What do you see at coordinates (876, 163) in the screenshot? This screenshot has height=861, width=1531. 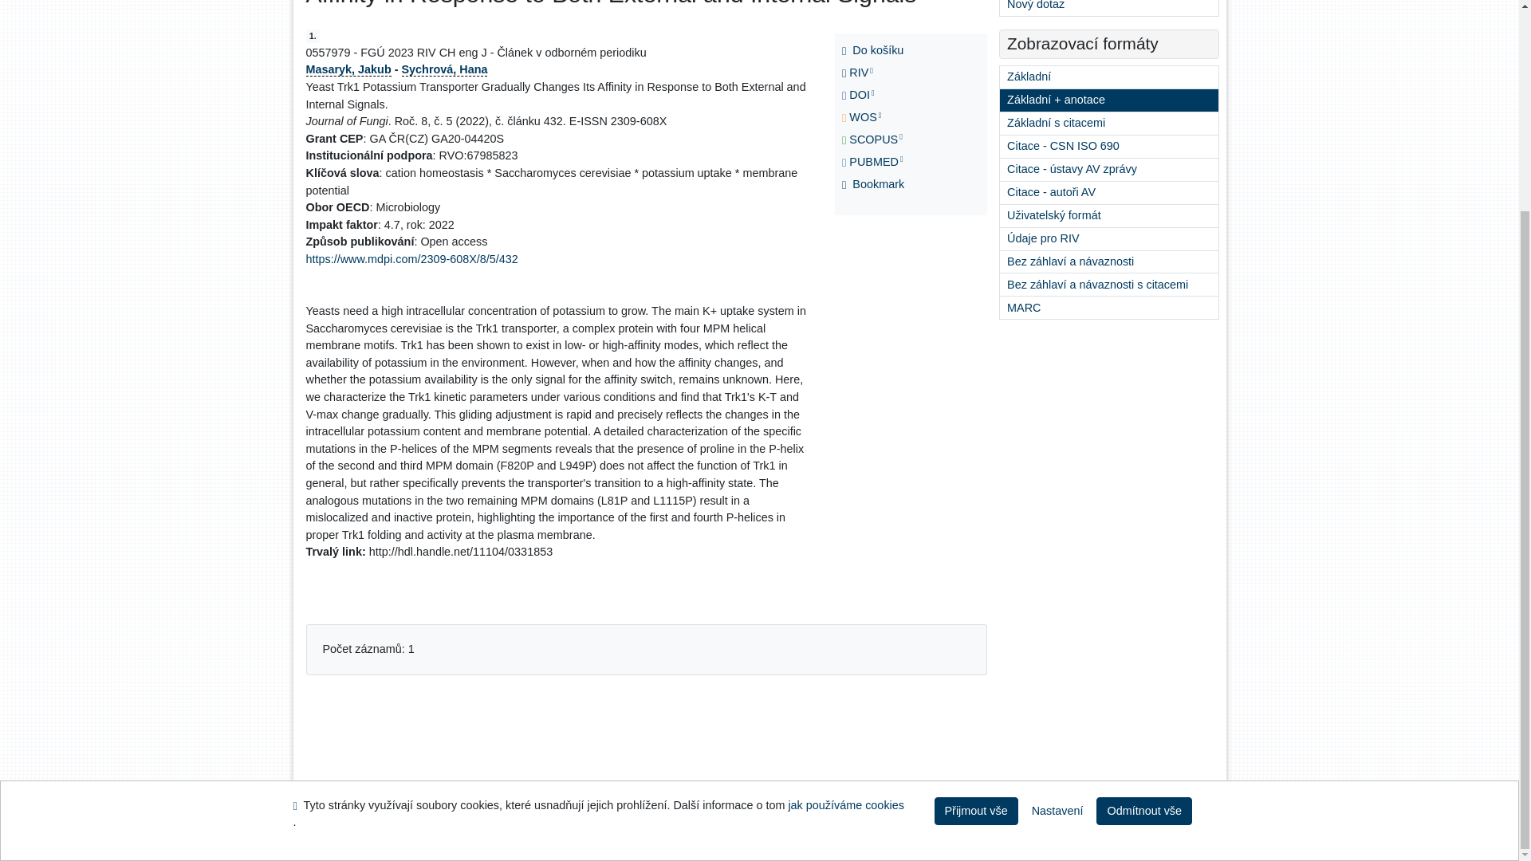 I see ` PUBMED` at bounding box center [876, 163].